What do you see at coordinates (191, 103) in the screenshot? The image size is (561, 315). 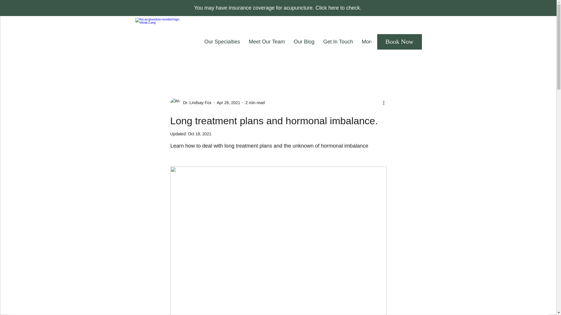 I see `Dr. Lindsay Fox` at bounding box center [191, 103].